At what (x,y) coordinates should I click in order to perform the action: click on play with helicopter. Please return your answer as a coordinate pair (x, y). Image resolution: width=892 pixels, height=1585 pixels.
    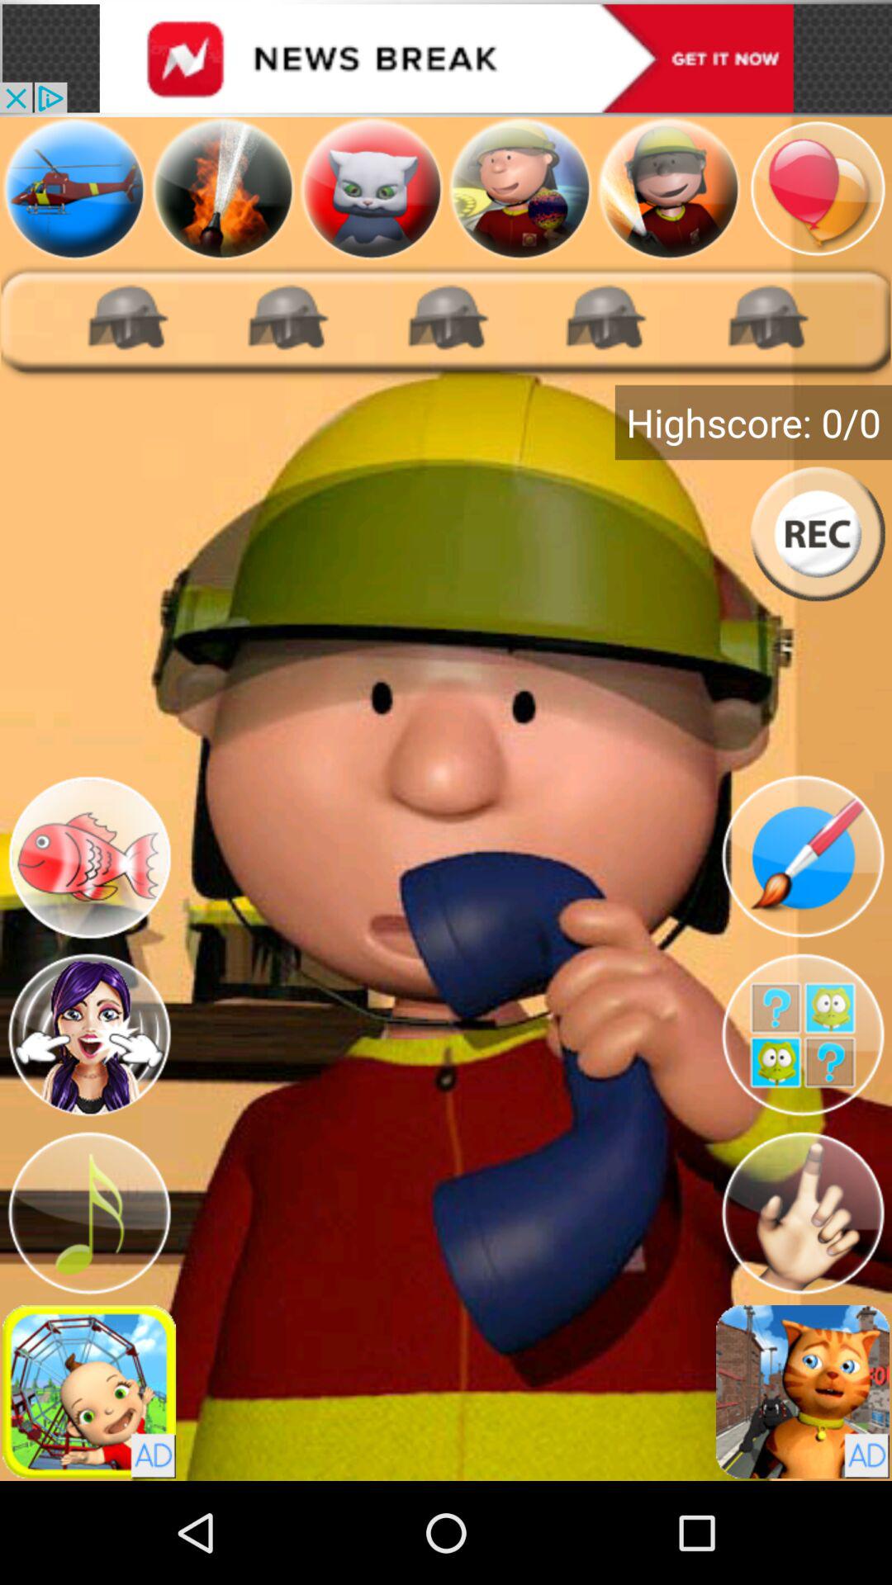
    Looking at the image, I should click on (74, 188).